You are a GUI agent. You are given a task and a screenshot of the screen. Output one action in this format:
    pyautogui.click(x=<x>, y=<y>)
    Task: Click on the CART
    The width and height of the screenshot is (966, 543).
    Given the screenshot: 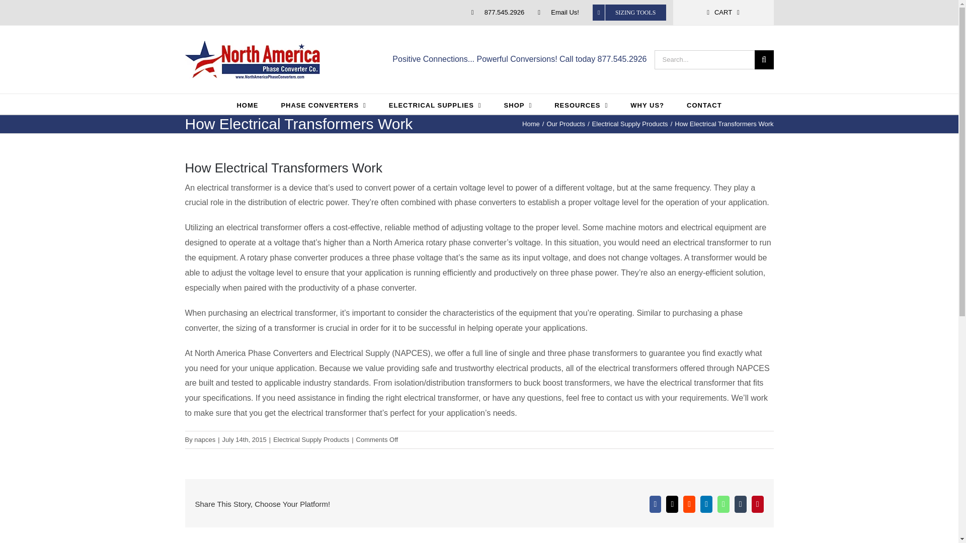 What is the action you would take?
    pyautogui.click(x=723, y=12)
    